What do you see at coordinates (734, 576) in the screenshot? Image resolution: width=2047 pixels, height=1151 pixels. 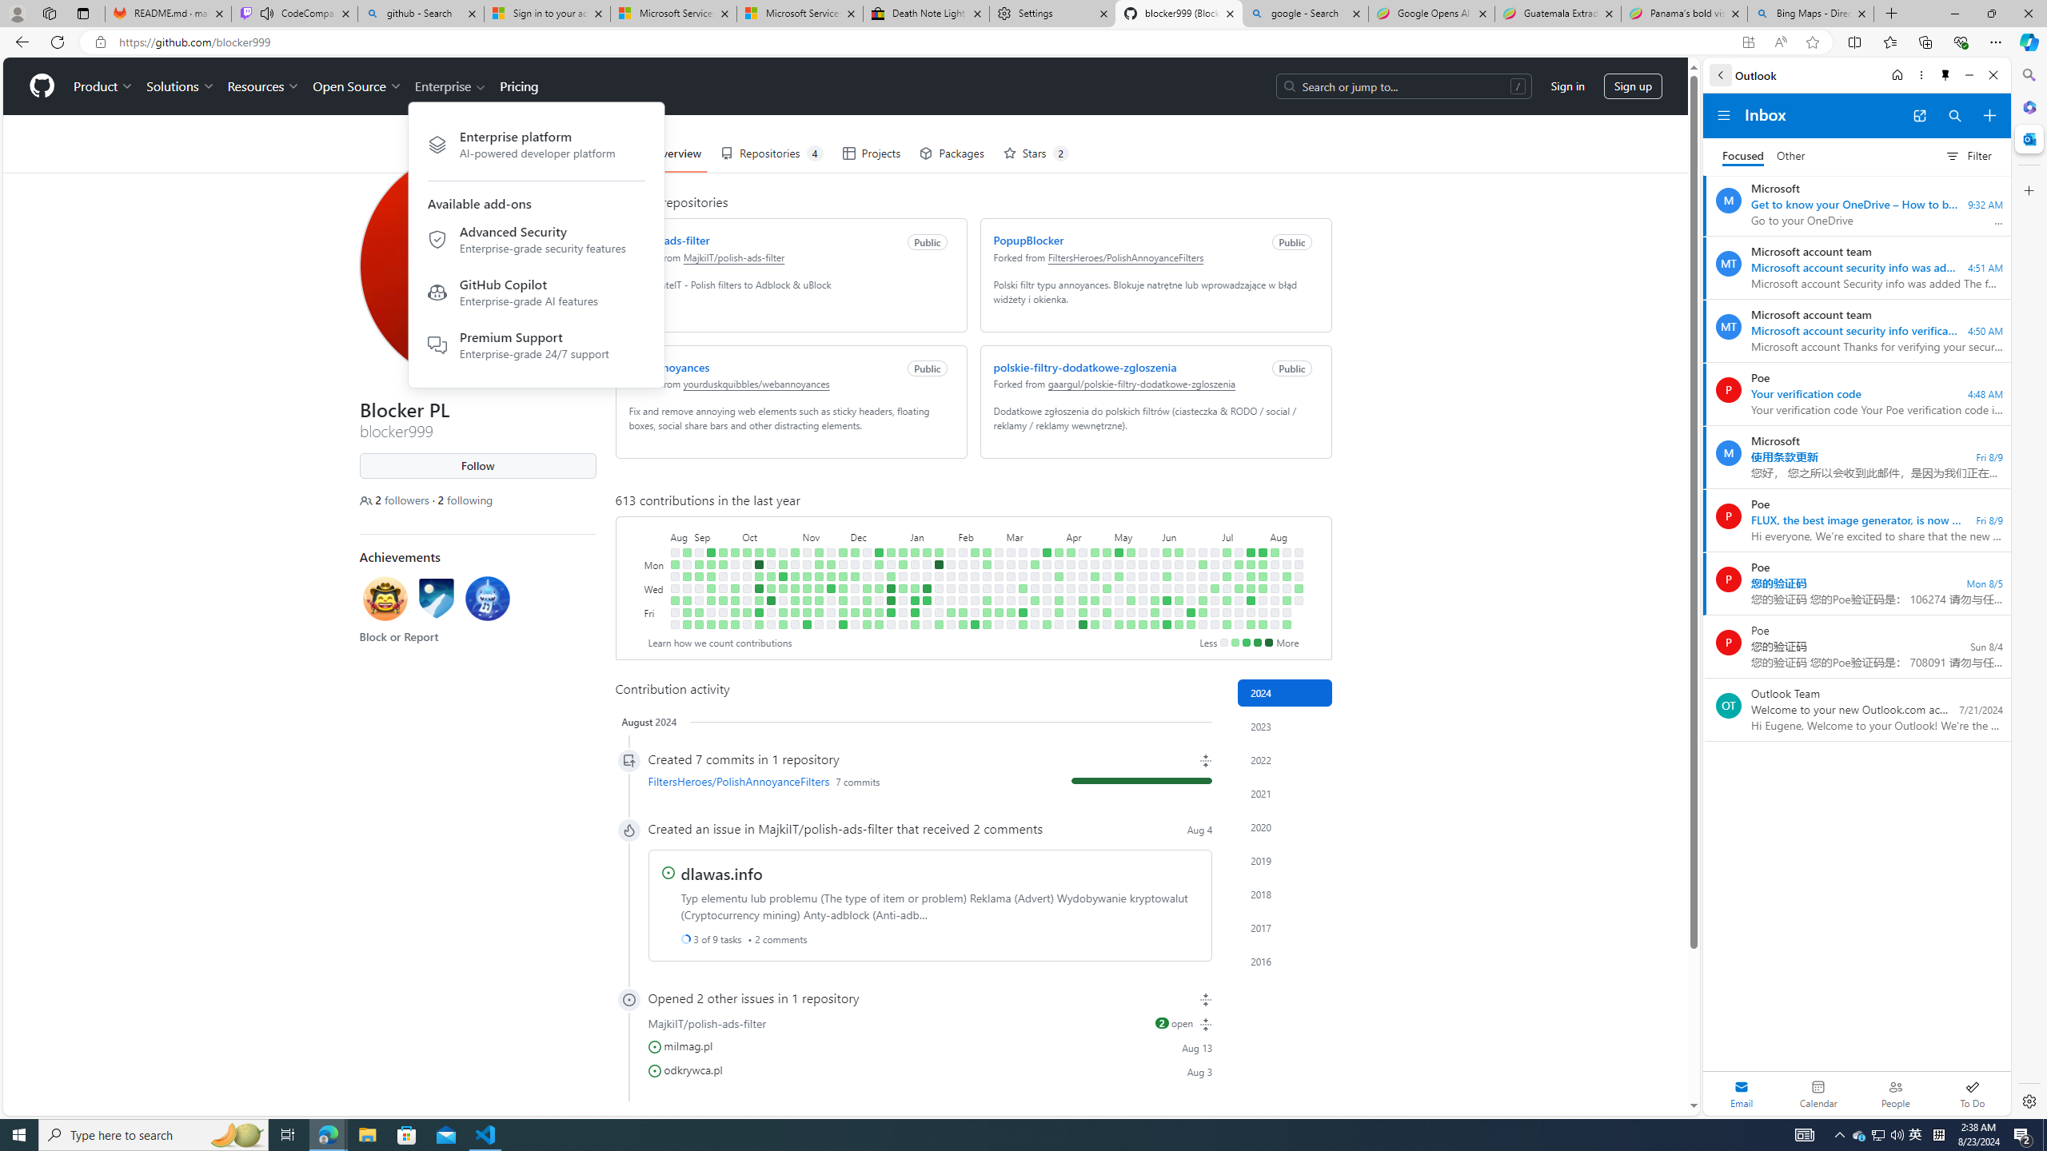 I see `No contributions on September 26th.` at bounding box center [734, 576].